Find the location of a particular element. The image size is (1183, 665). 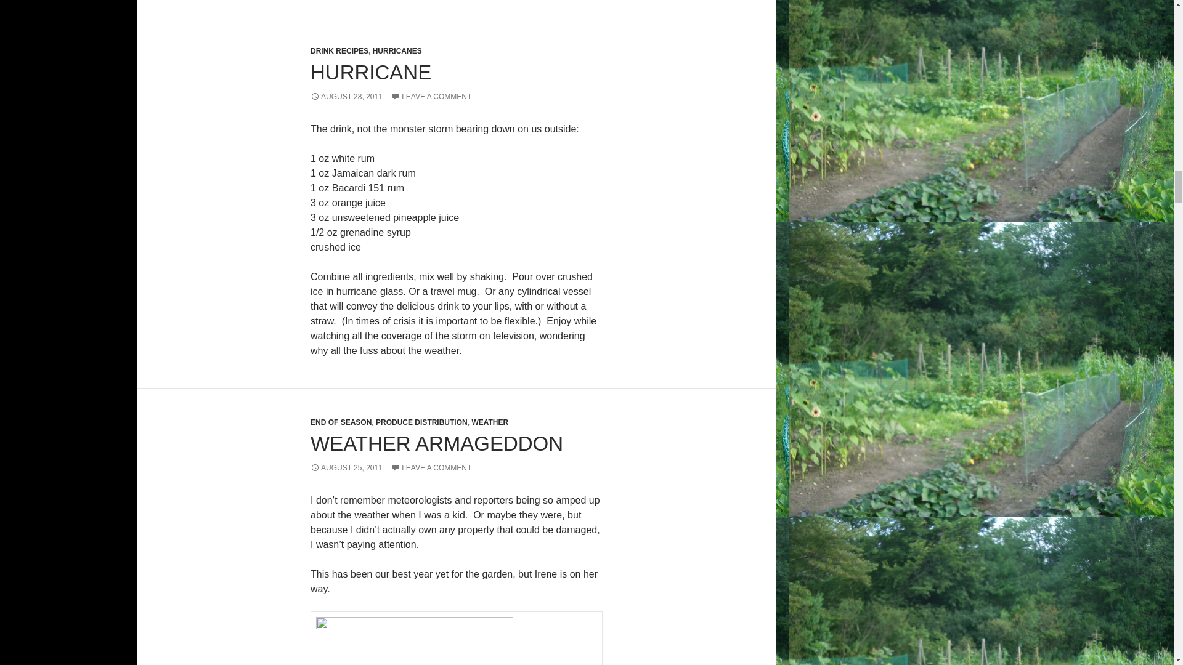

DRINK RECIPES is located at coordinates (339, 50).